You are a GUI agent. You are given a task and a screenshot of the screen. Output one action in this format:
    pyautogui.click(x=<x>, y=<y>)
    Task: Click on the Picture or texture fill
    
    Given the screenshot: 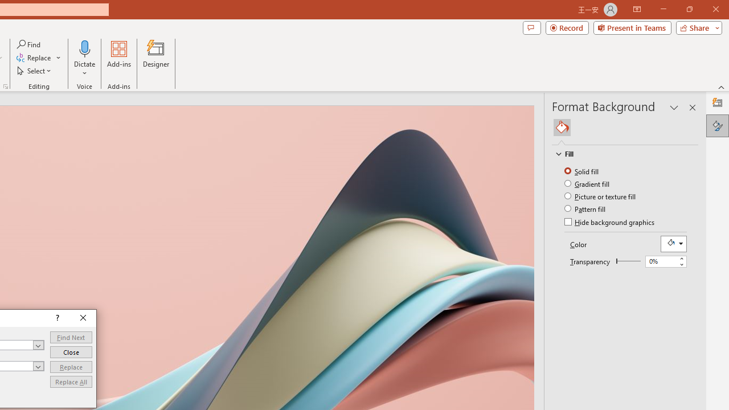 What is the action you would take?
    pyautogui.click(x=601, y=196)
    